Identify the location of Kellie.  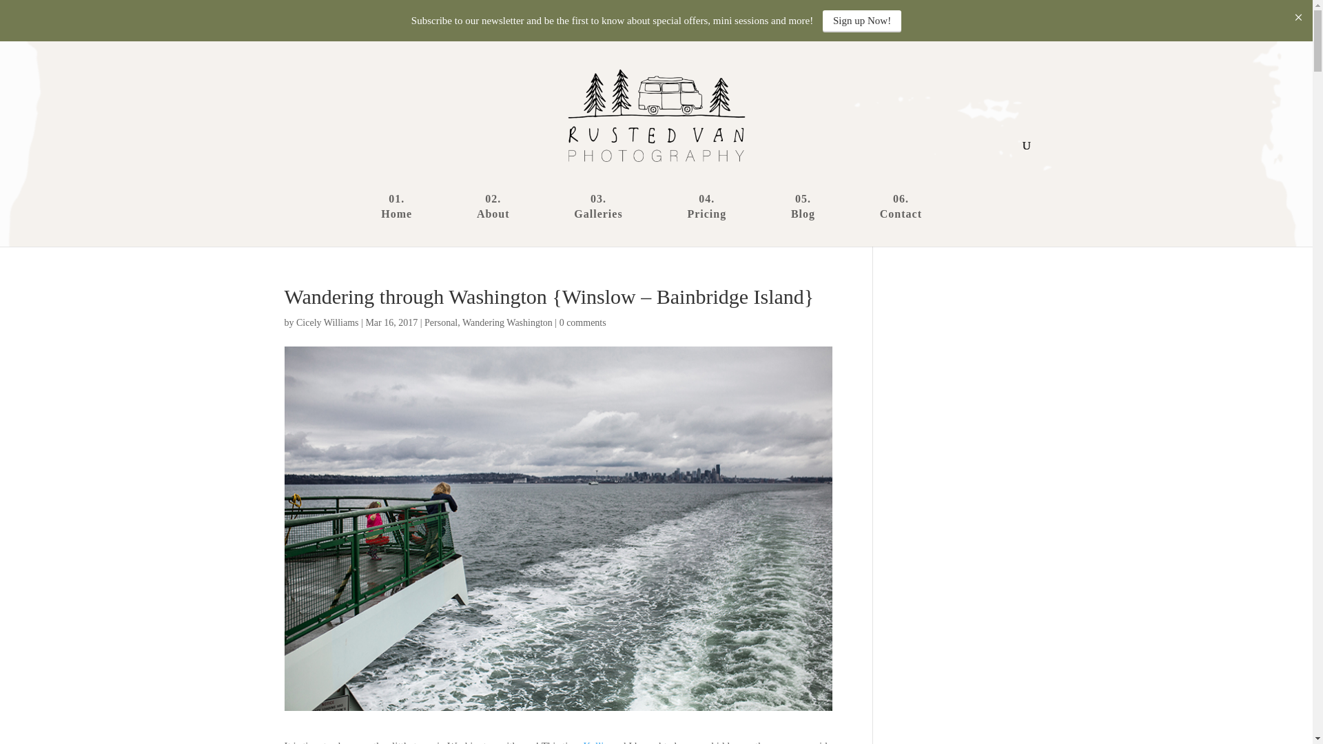
(597, 742).